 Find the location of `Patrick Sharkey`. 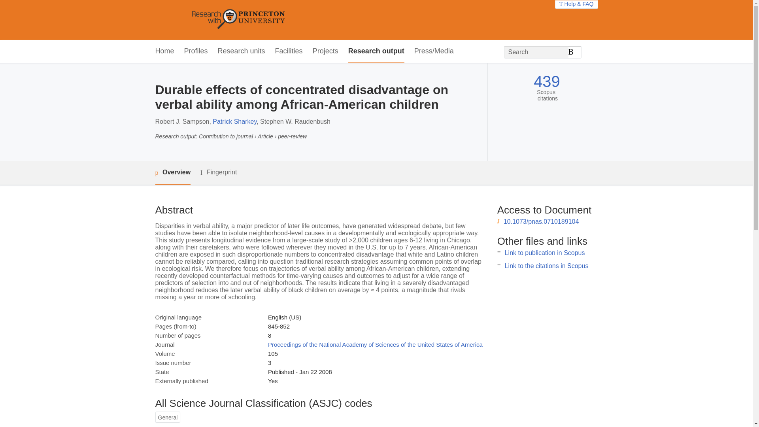

Patrick Sharkey is located at coordinates (234, 122).